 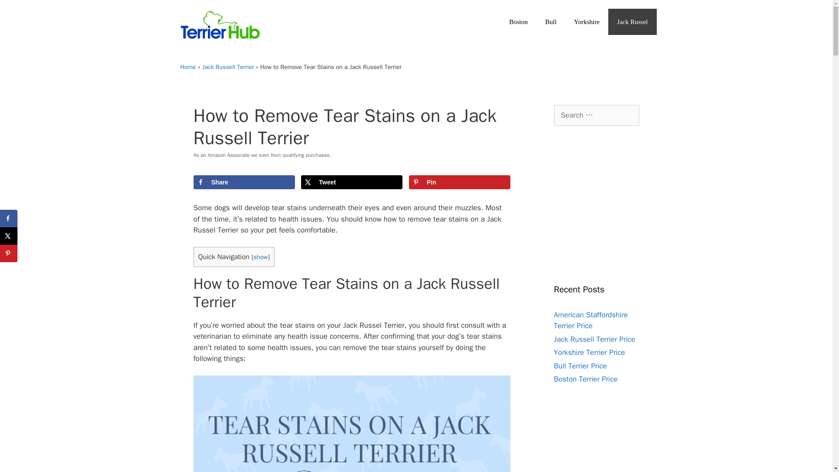 I want to click on Yorkshire Terrier Price, so click(x=589, y=352).